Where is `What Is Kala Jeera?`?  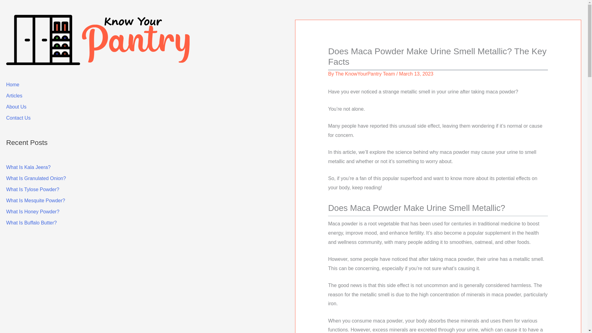 What Is Kala Jeera? is located at coordinates (28, 167).